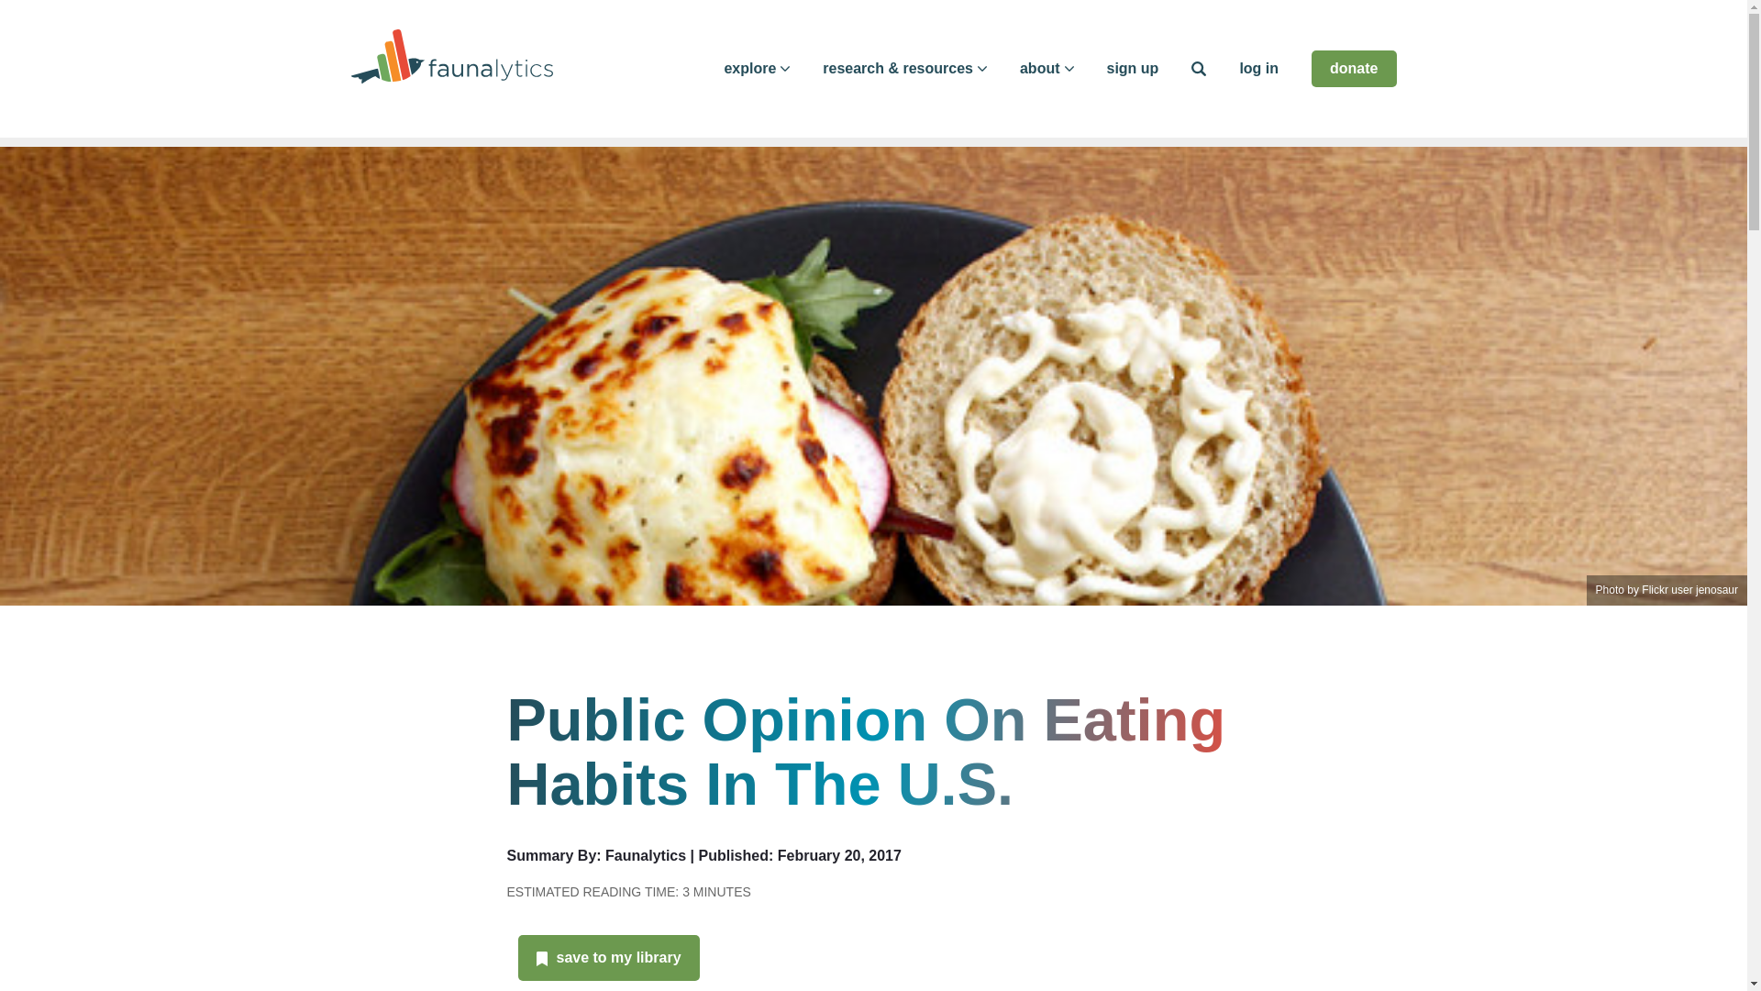 The width and height of the screenshot is (1761, 991). Describe the element at coordinates (618, 956) in the screenshot. I see `Save to My Library` at that location.